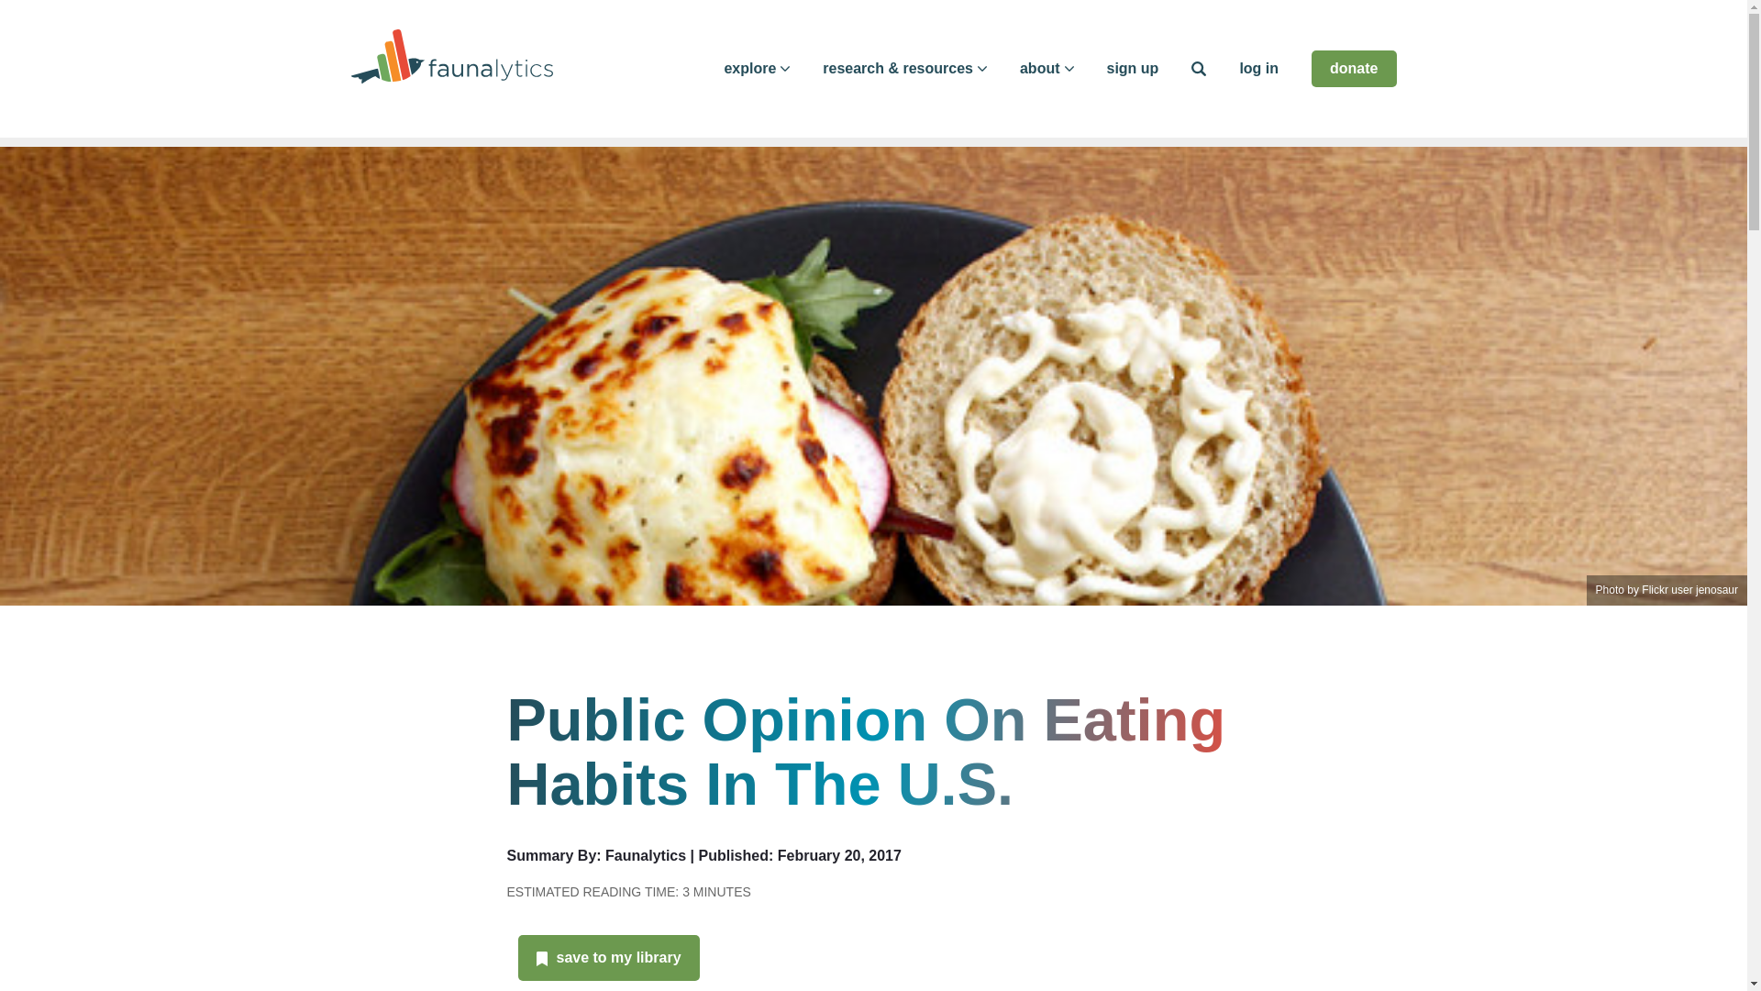 The width and height of the screenshot is (1761, 991). Describe the element at coordinates (618, 956) in the screenshot. I see `Save to My Library` at that location.